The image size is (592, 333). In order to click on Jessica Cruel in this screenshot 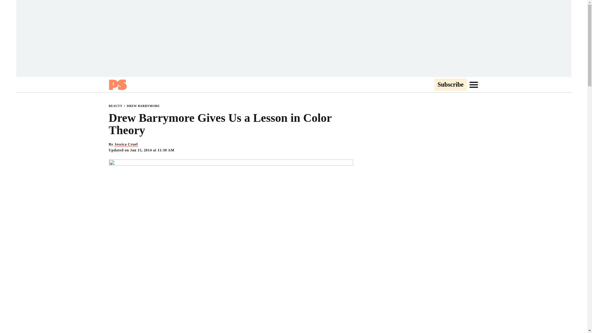, I will do `click(126, 144)`.